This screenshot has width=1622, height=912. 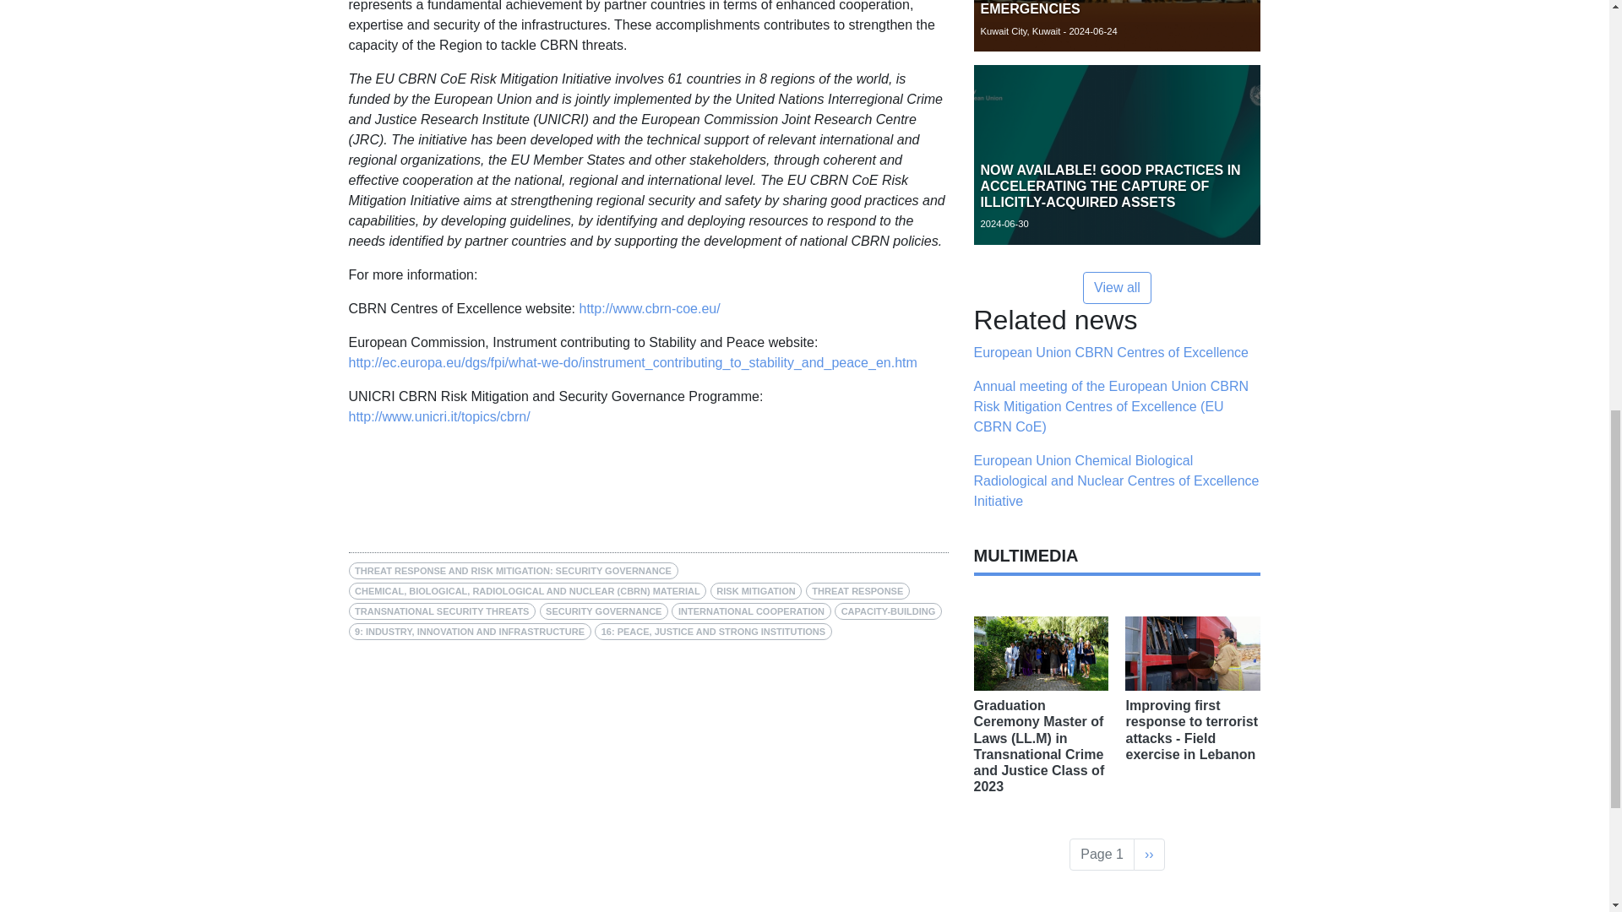 I want to click on Go to next page, so click(x=1149, y=855).